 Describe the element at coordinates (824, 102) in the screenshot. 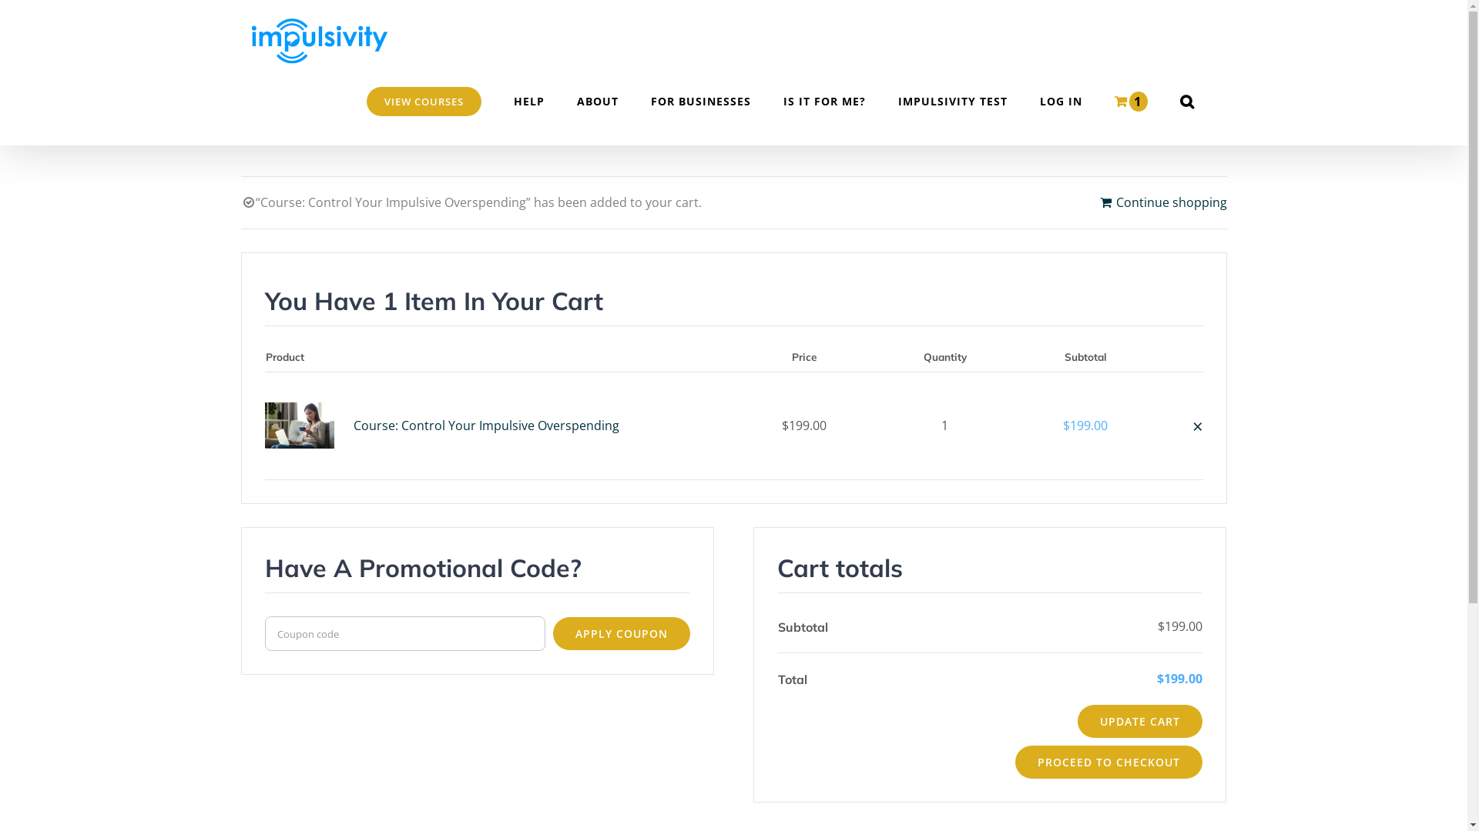

I see `IS IT FOR ME?` at that location.